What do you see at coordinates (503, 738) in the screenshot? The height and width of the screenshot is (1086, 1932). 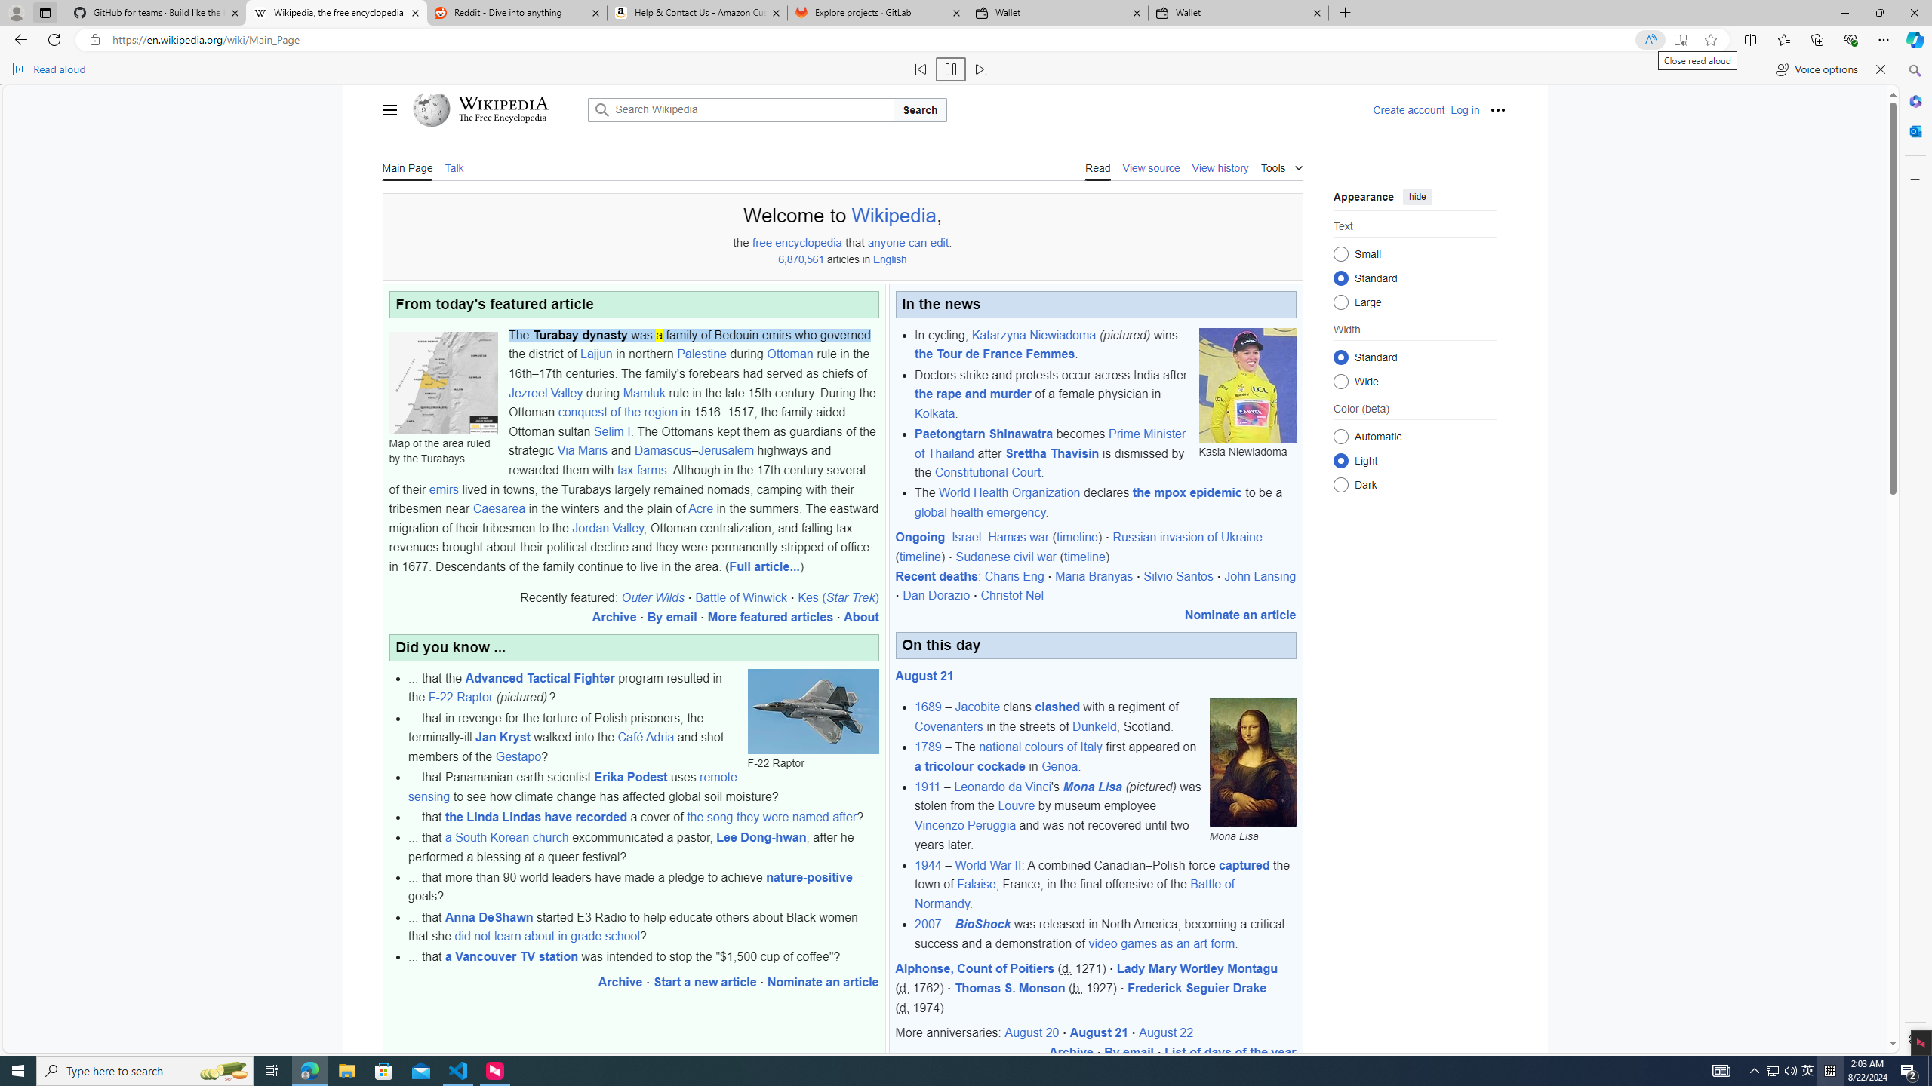 I see `Jan Kryst` at bounding box center [503, 738].